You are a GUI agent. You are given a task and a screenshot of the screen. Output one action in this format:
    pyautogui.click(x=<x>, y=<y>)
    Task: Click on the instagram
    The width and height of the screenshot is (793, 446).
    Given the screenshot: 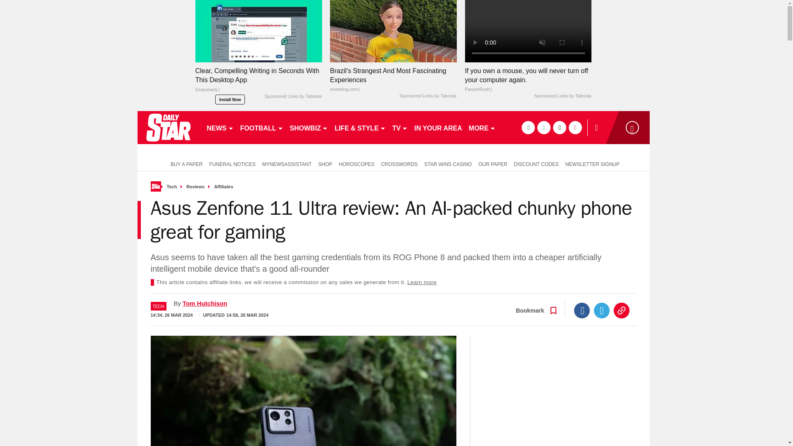 What is the action you would take?
    pyautogui.click(x=575, y=127)
    